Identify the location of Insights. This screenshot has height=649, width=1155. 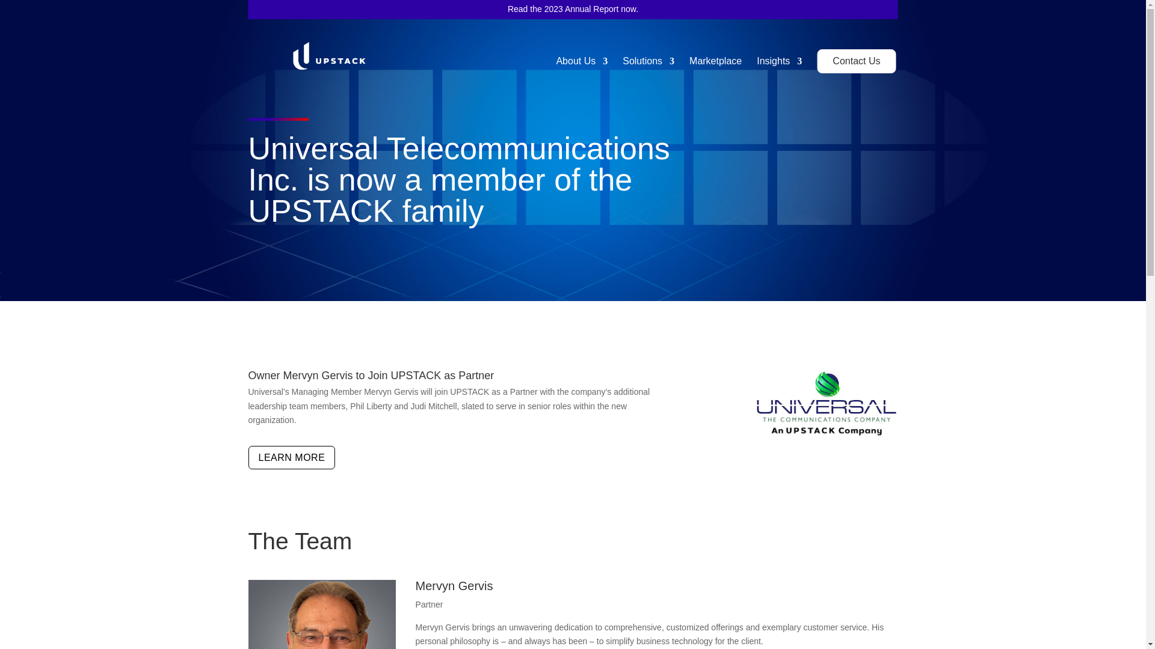
(778, 67).